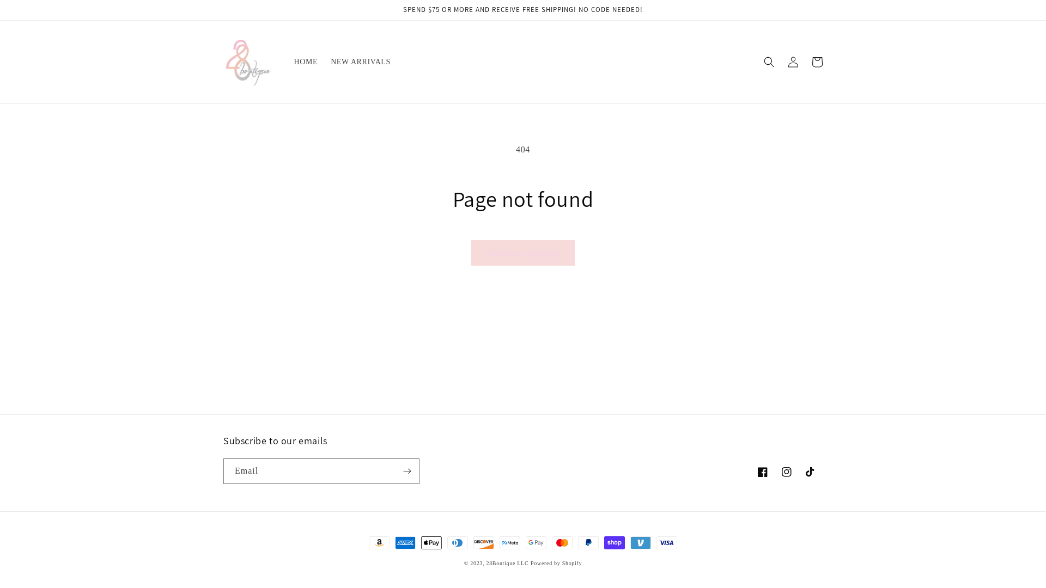 The image size is (1046, 588). What do you see at coordinates (763, 472) in the screenshot?
I see `Facebook` at bounding box center [763, 472].